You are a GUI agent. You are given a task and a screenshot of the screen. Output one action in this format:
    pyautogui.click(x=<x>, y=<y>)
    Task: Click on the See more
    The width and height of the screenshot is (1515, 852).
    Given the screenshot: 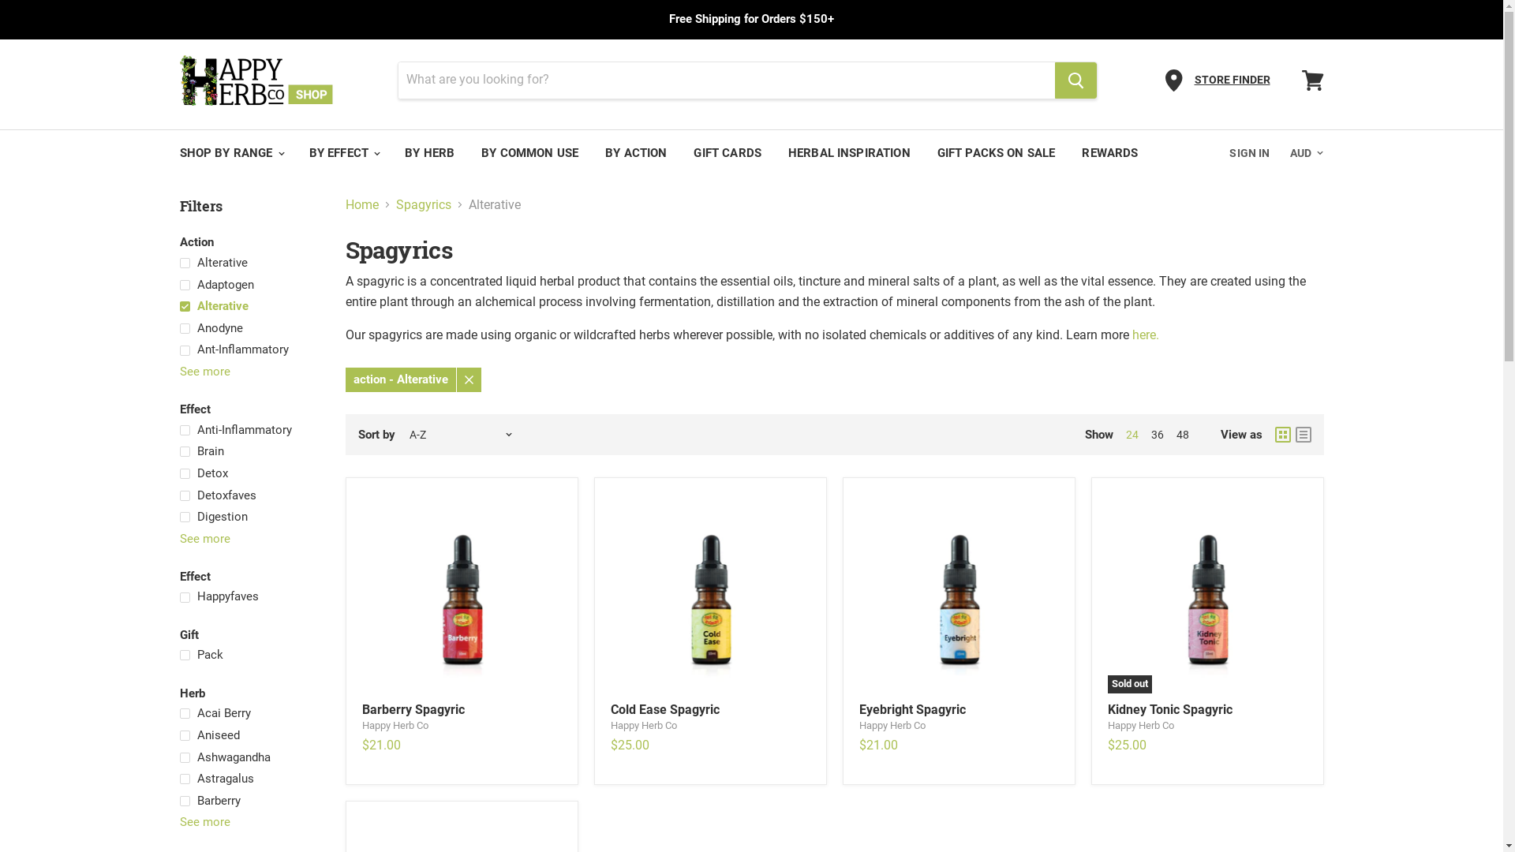 What is the action you would take?
    pyautogui.click(x=251, y=540)
    